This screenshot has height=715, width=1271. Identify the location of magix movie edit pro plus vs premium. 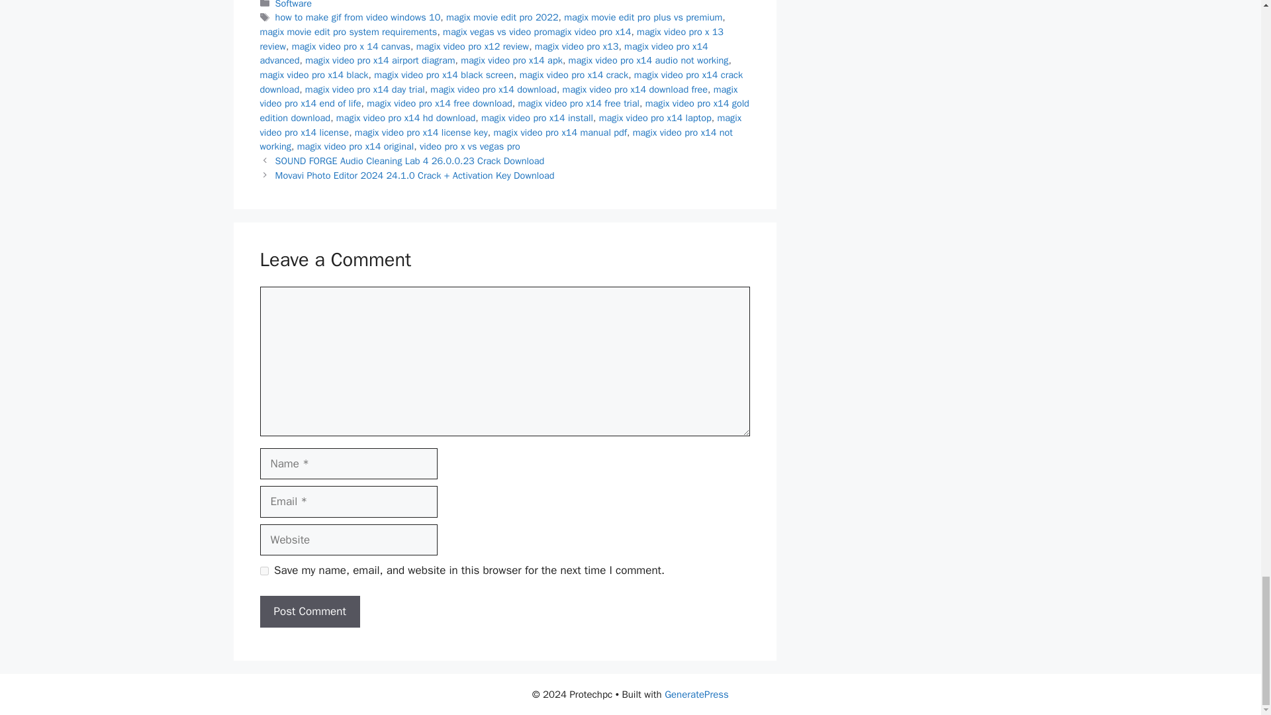
(643, 17).